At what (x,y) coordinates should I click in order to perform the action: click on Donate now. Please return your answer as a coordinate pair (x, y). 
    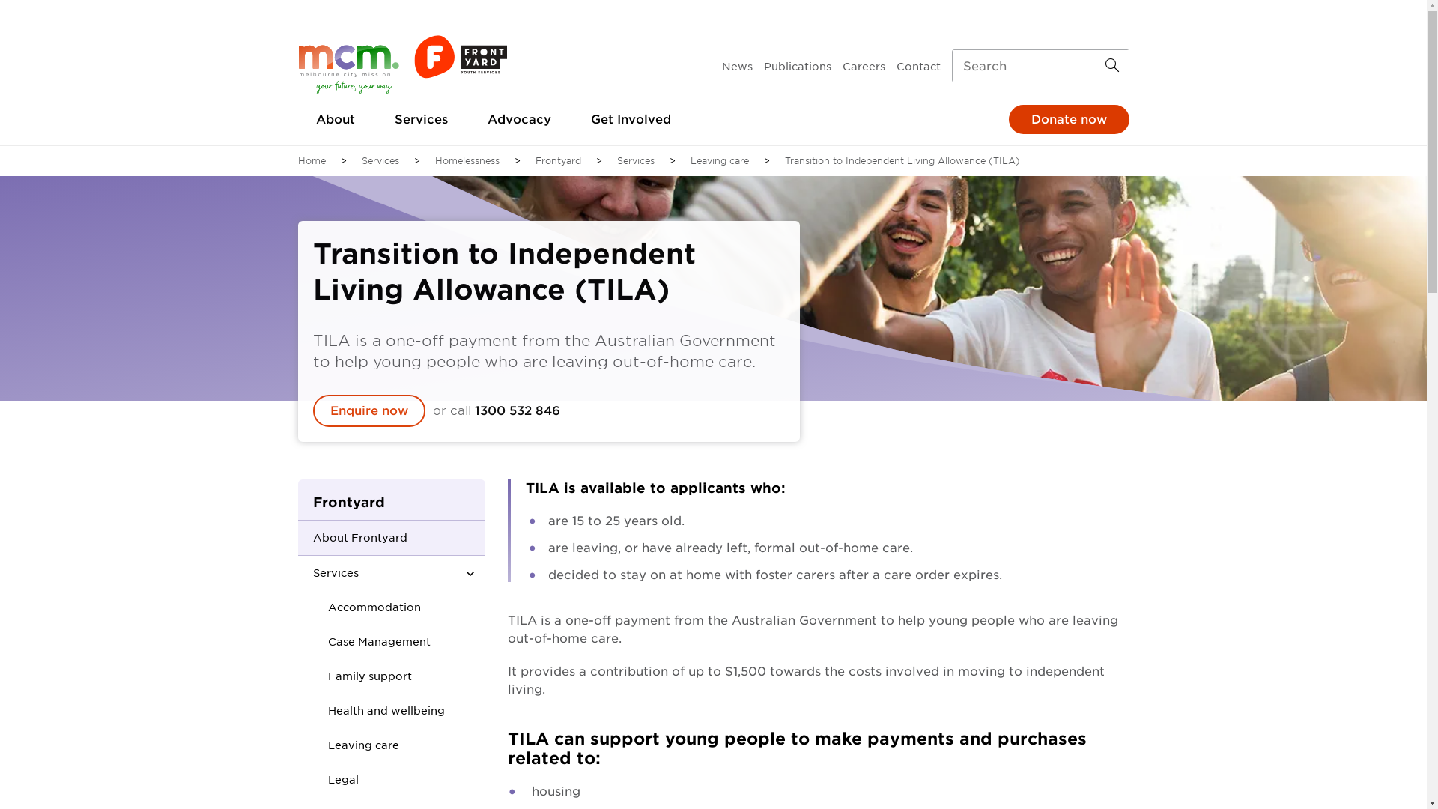
    Looking at the image, I should click on (1068, 120).